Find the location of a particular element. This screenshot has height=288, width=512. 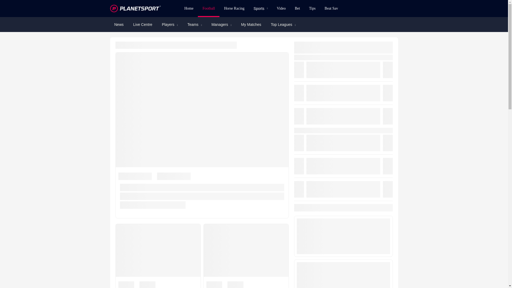

Tips is located at coordinates (312, 9).